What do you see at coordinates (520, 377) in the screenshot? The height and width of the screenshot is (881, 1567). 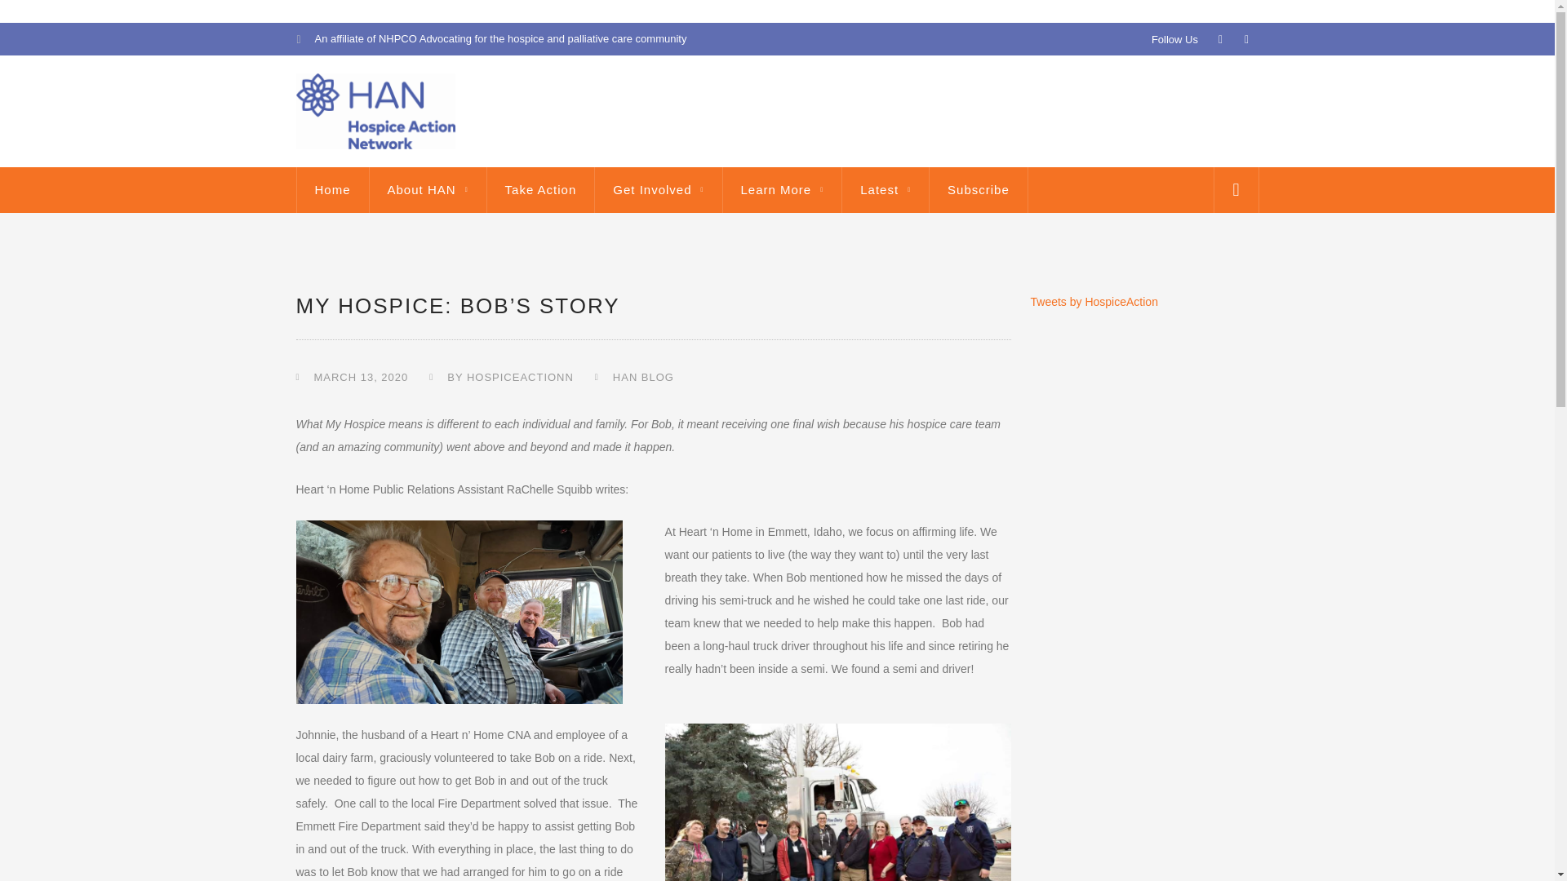 I see `HOSPICEACTIONN` at bounding box center [520, 377].